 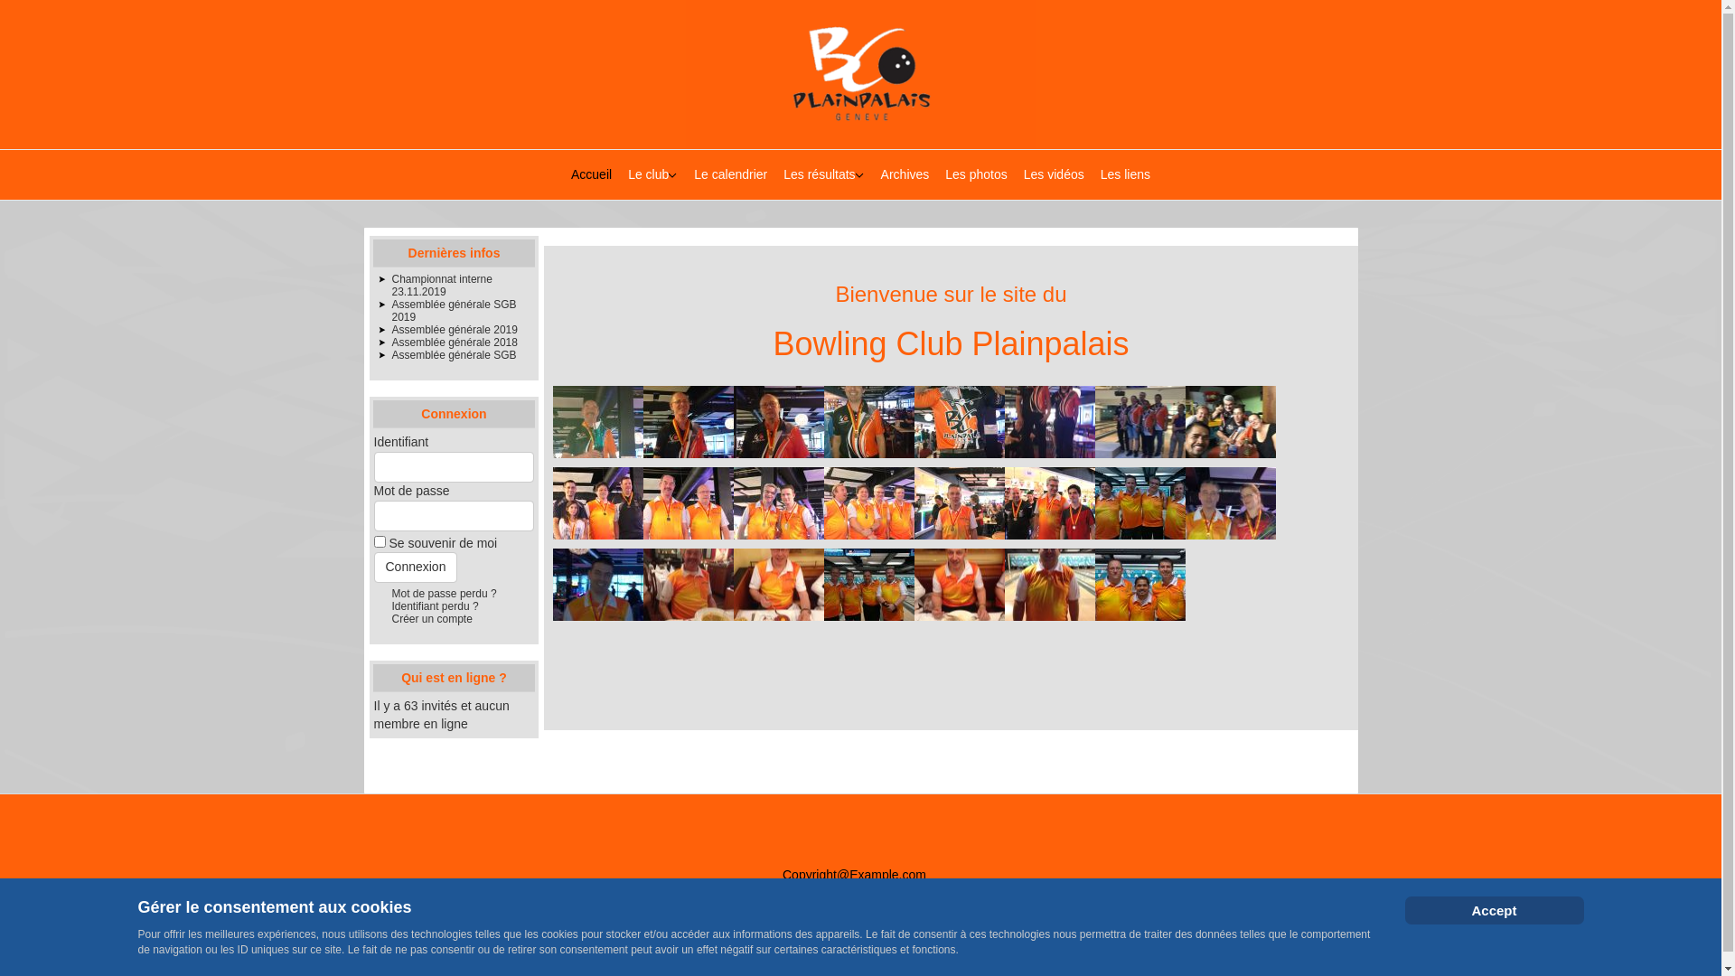 What do you see at coordinates (598, 585) in the screenshot?
I see `You are viewing the image with filename u14.jpg` at bounding box center [598, 585].